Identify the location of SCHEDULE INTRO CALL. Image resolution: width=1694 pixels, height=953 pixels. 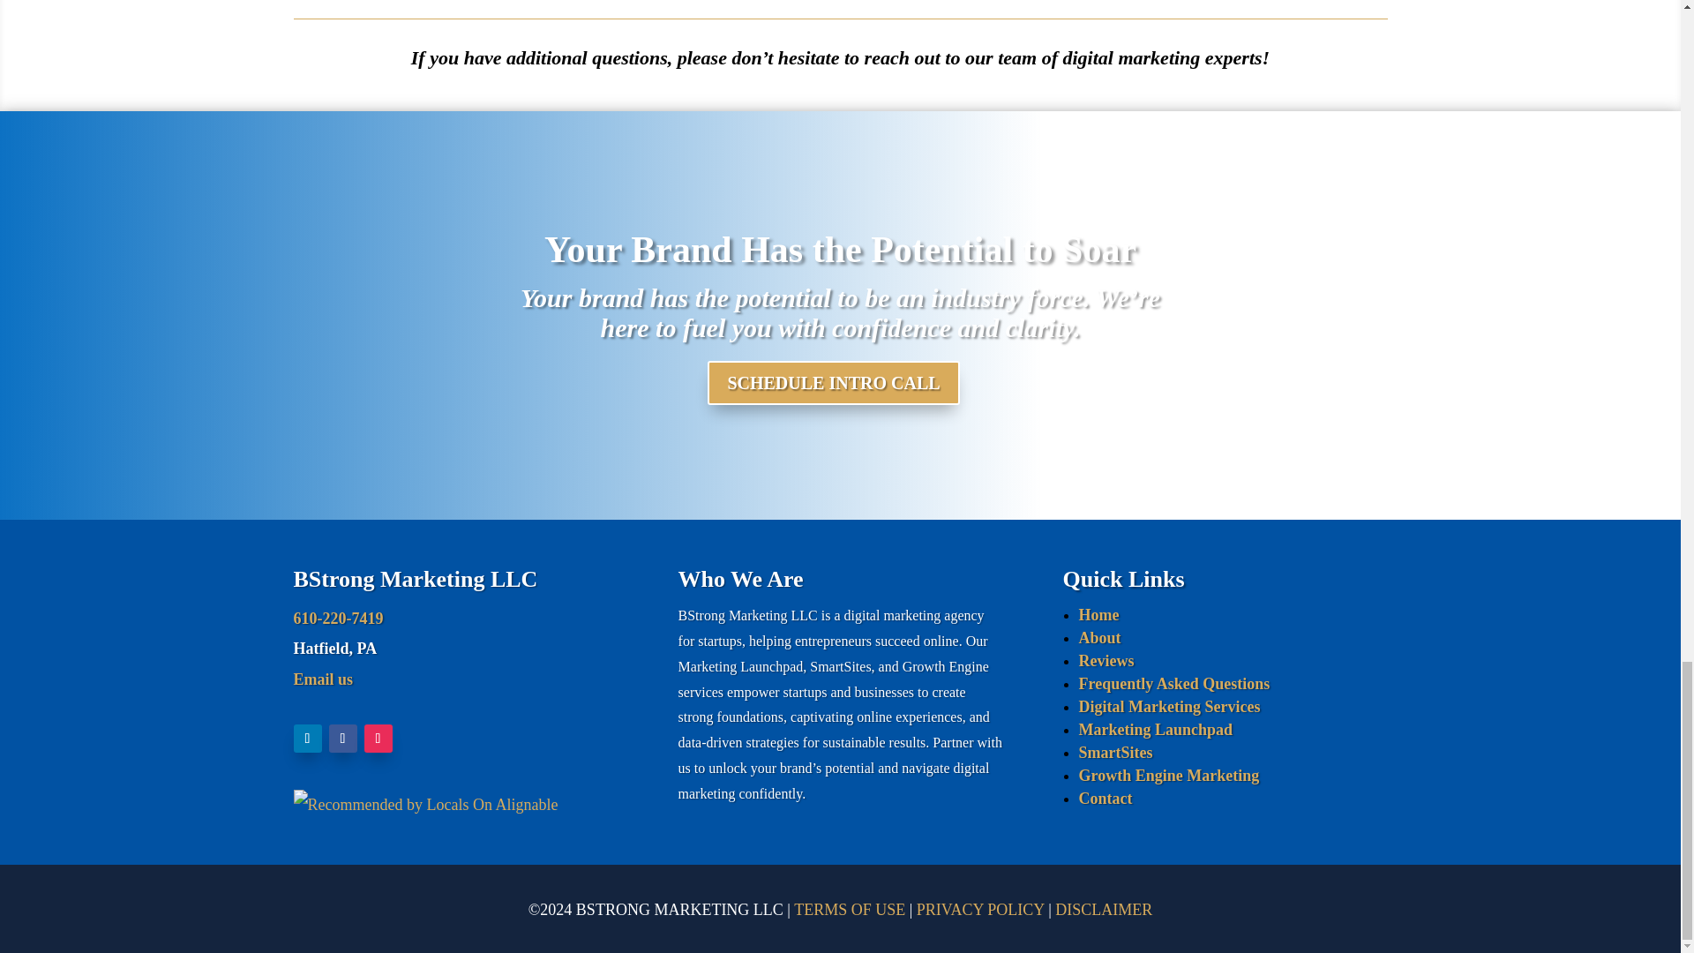
(833, 383).